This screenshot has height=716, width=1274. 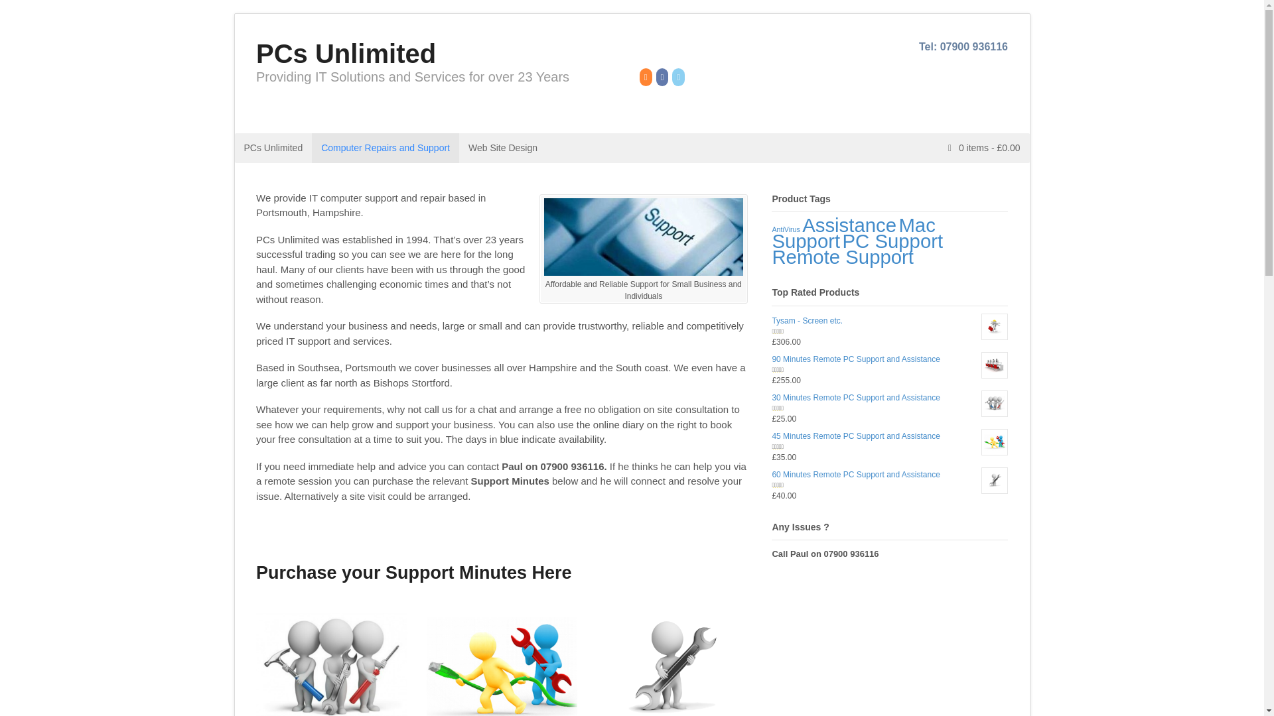 I want to click on 90 Minutes Remote PC Support and Assistance, so click(x=889, y=359).